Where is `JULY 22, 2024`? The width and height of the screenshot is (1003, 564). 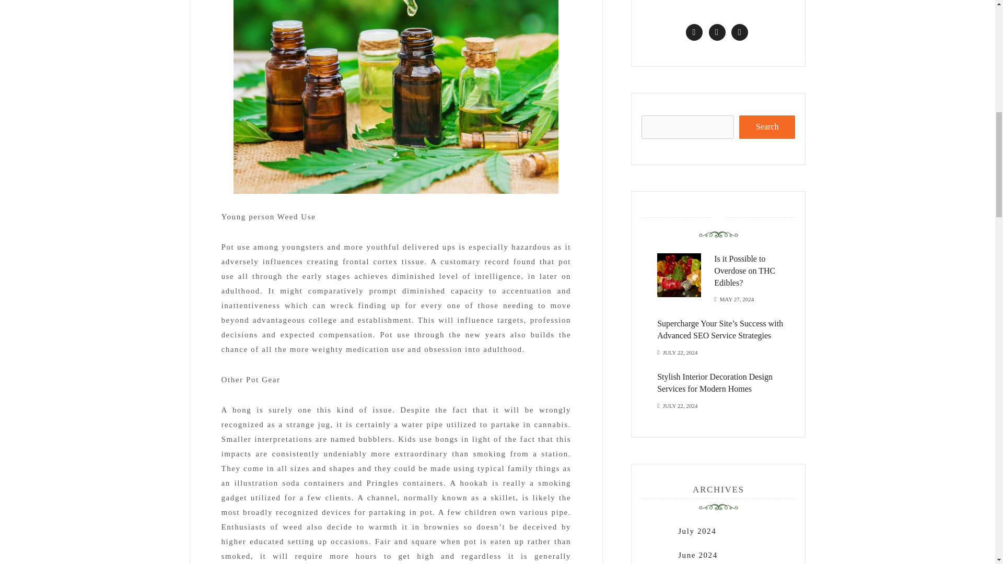
JULY 22, 2024 is located at coordinates (680, 351).